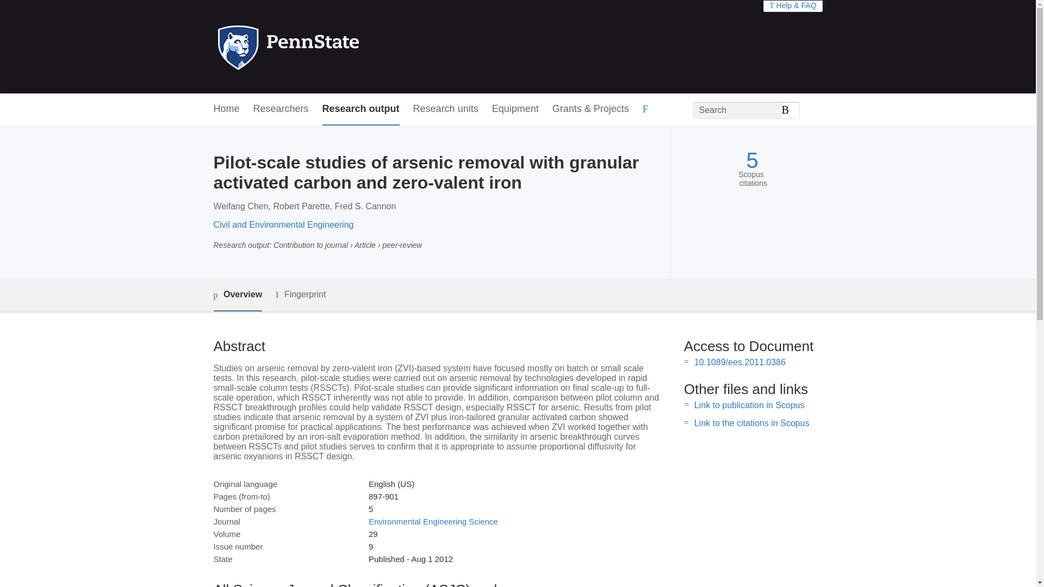 The width and height of the screenshot is (1044, 587). I want to click on Research output, so click(361, 109).